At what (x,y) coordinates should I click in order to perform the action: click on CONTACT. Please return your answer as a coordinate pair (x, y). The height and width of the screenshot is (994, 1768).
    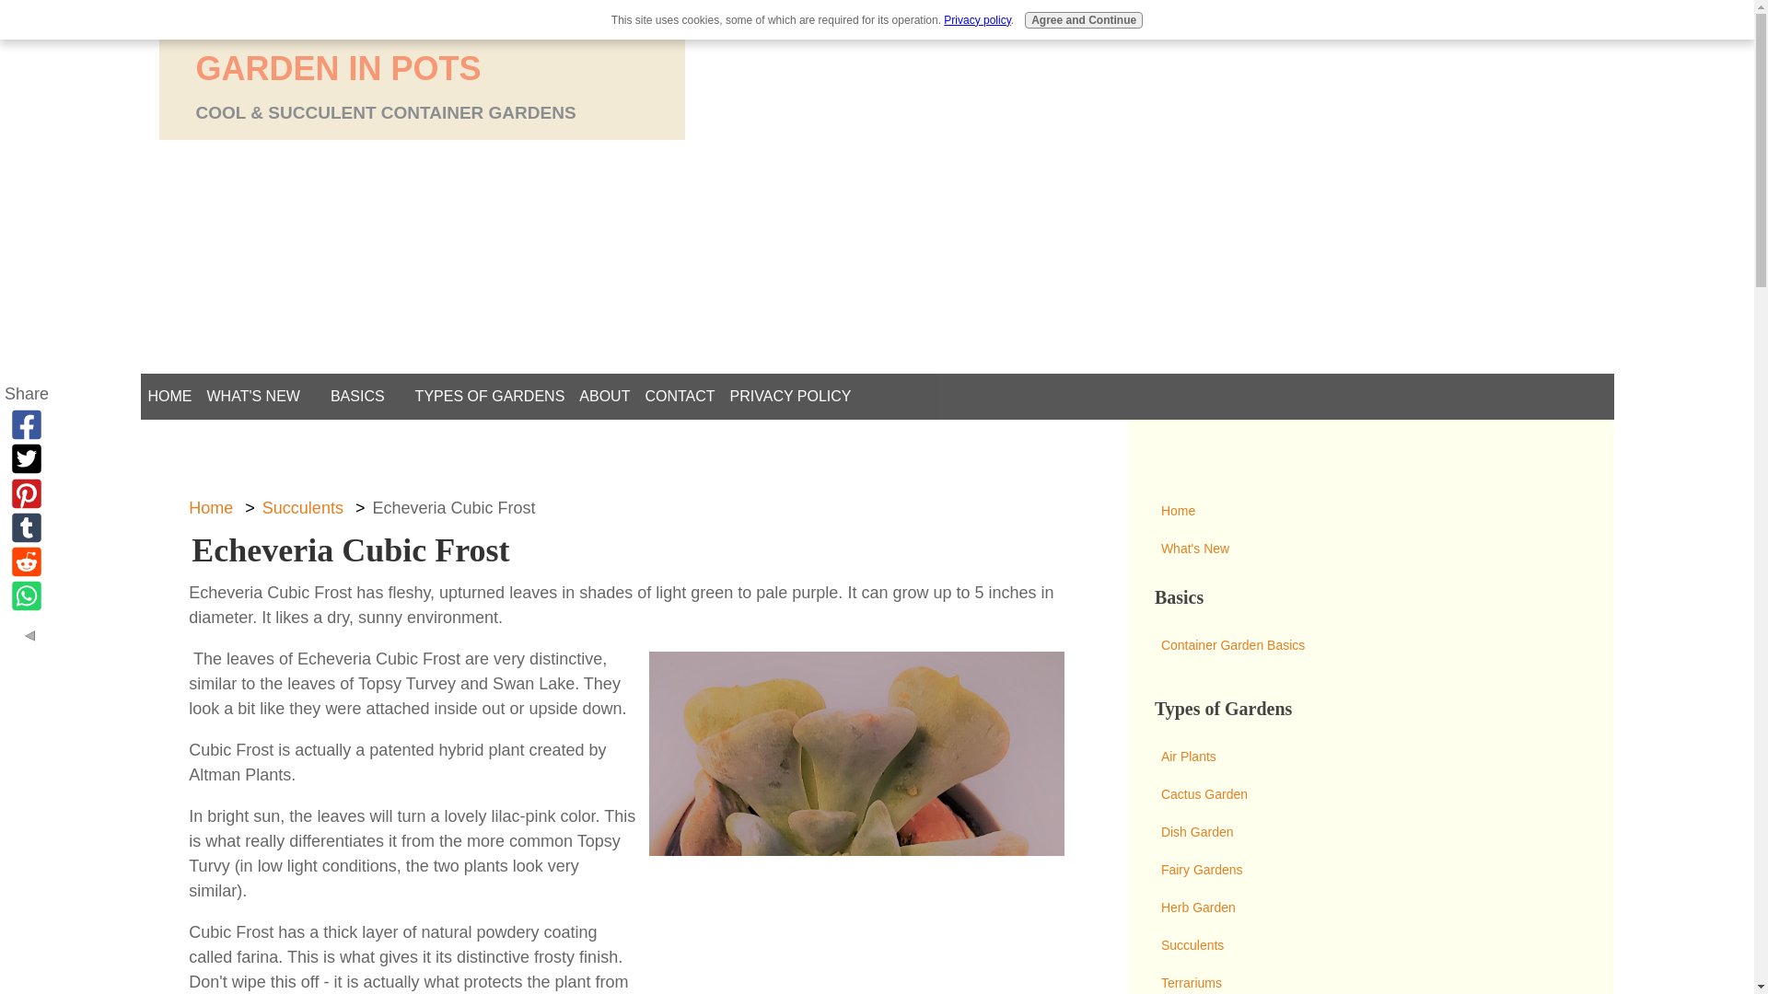
    Looking at the image, I should click on (679, 396).